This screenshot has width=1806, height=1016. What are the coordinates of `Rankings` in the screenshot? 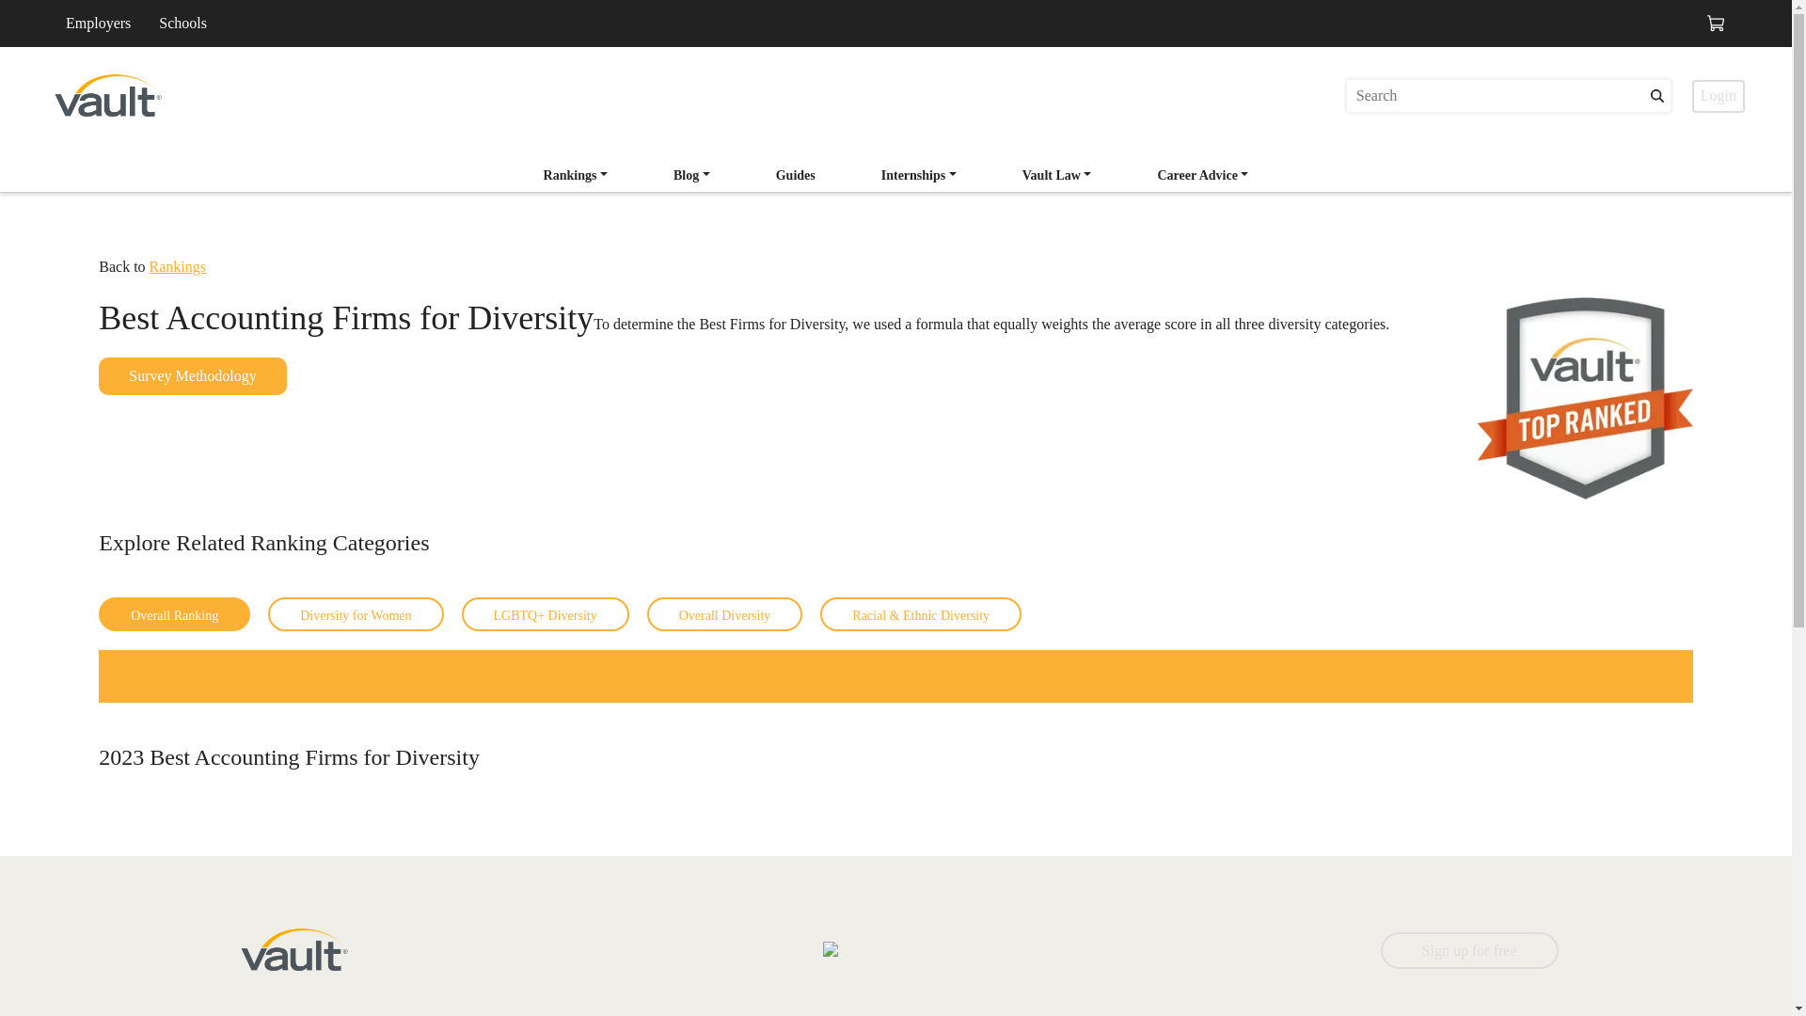 It's located at (1057, 175).